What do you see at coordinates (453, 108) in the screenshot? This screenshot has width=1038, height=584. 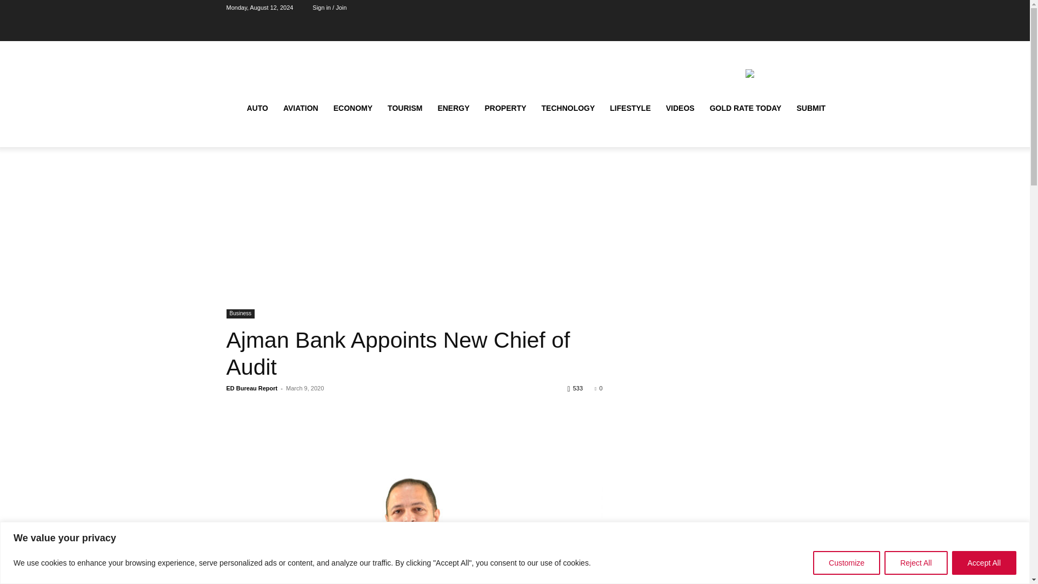 I see `ENERGY` at bounding box center [453, 108].